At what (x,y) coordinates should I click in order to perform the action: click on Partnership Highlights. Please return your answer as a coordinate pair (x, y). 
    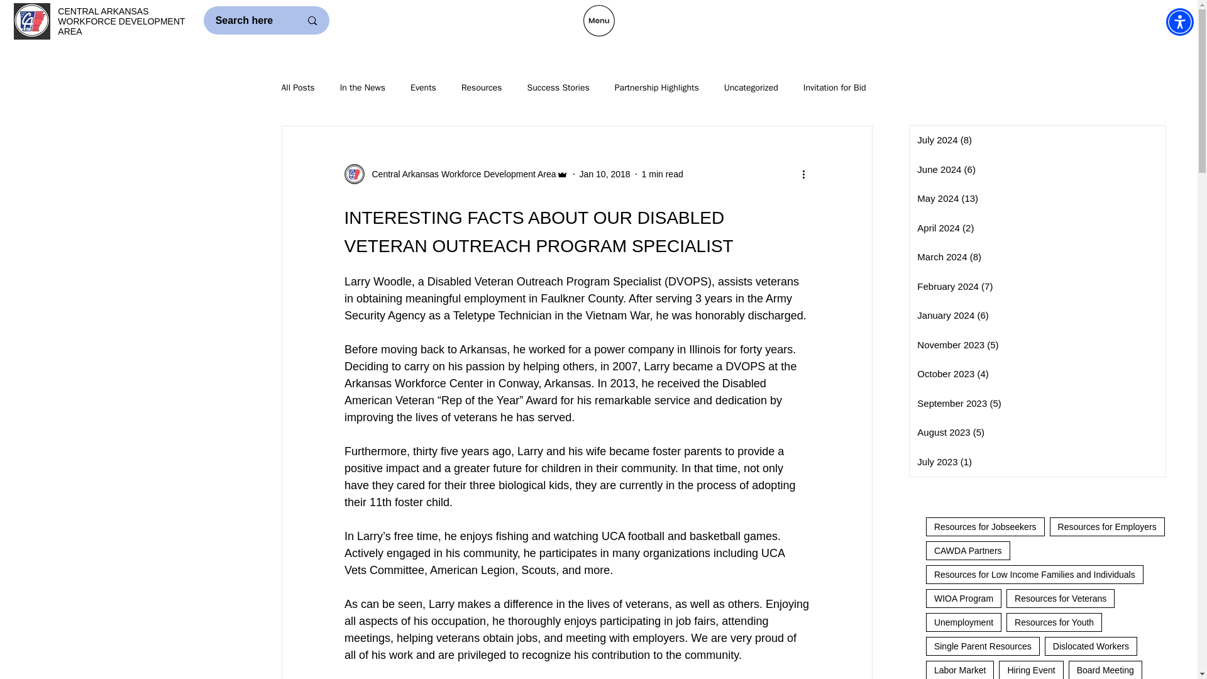
    Looking at the image, I should click on (656, 88).